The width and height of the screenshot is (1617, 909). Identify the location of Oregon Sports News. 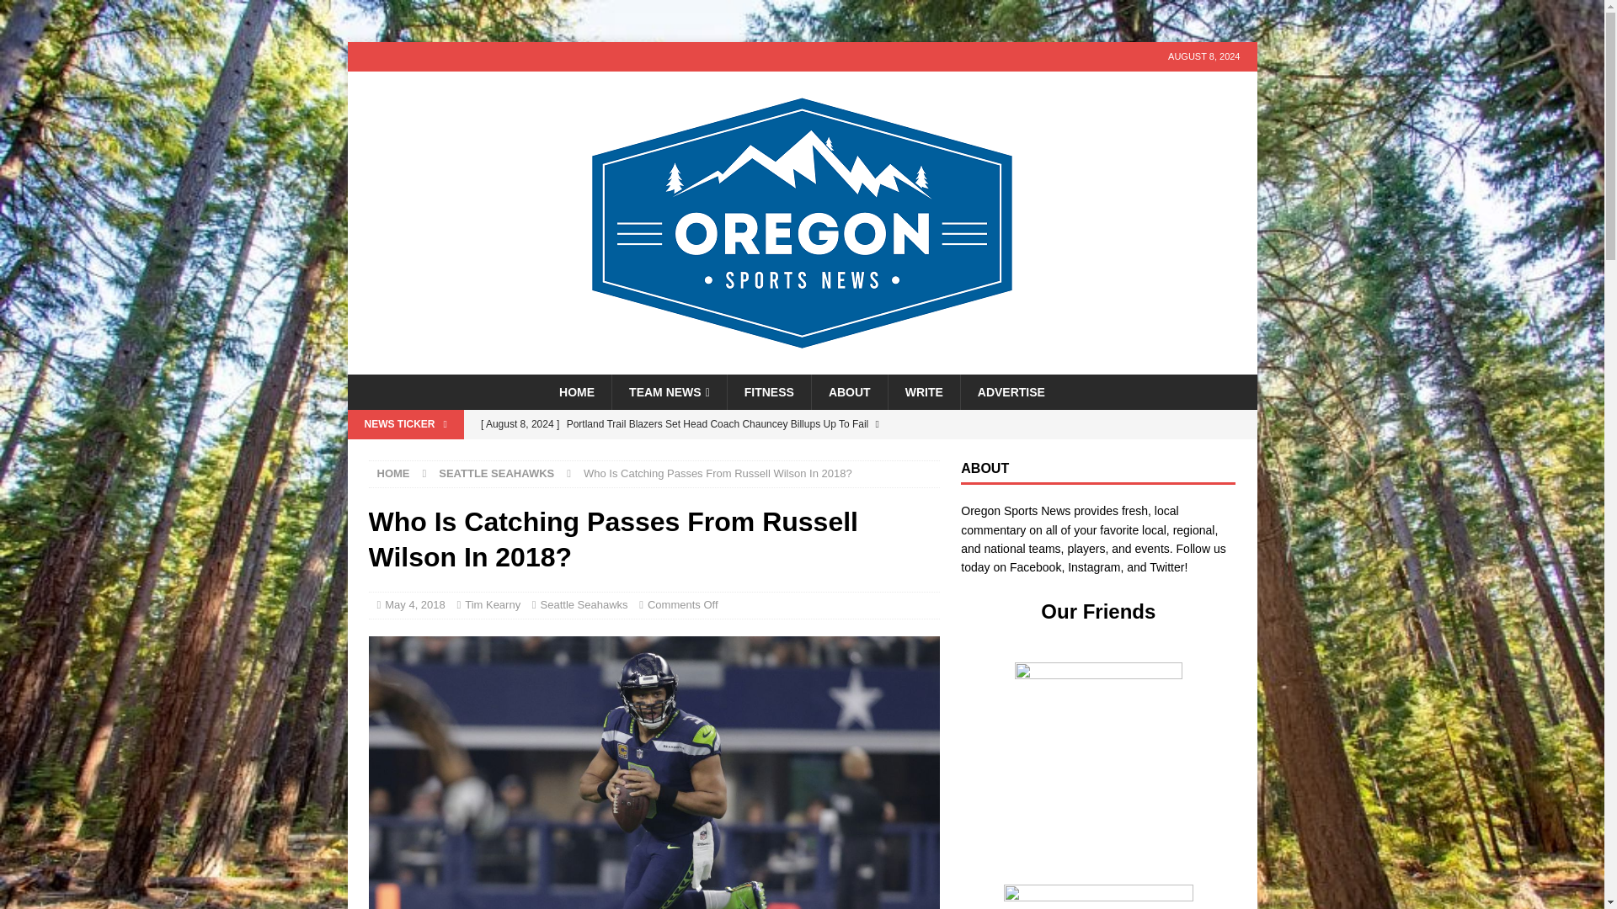
(802, 364).